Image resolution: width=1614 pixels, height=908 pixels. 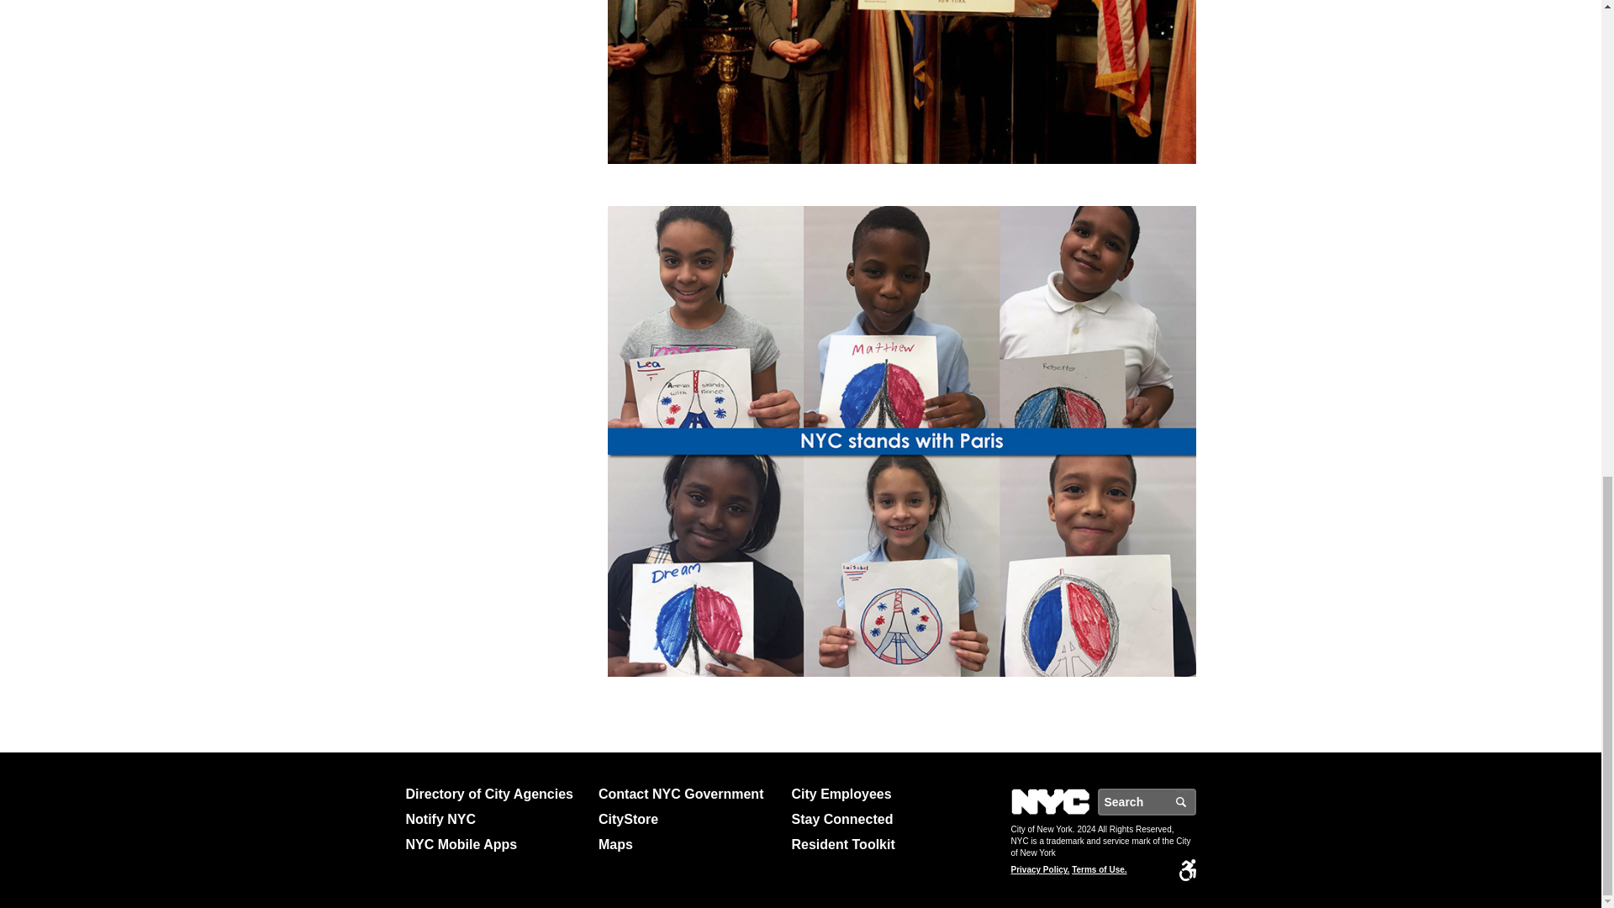 I want to click on Directory of City Agencies, so click(x=494, y=794).